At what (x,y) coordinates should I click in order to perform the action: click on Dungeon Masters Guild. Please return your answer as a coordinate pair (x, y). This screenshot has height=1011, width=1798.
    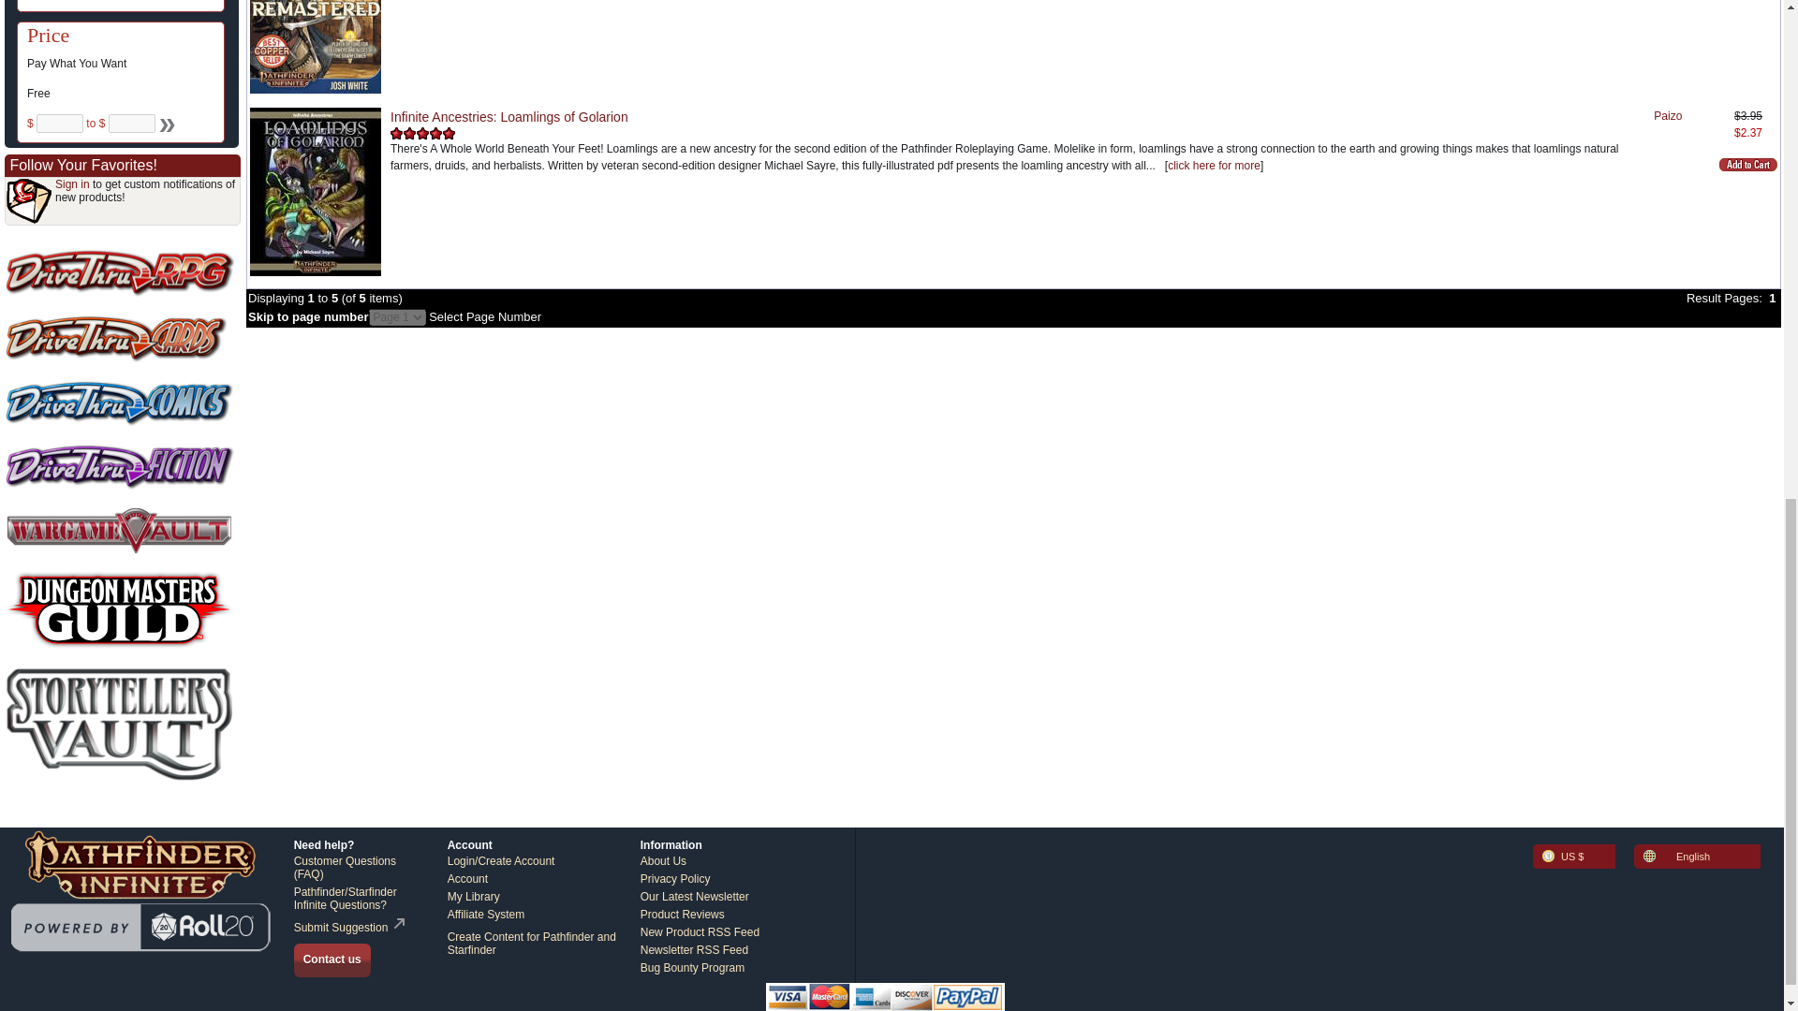
    Looking at the image, I should click on (119, 610).